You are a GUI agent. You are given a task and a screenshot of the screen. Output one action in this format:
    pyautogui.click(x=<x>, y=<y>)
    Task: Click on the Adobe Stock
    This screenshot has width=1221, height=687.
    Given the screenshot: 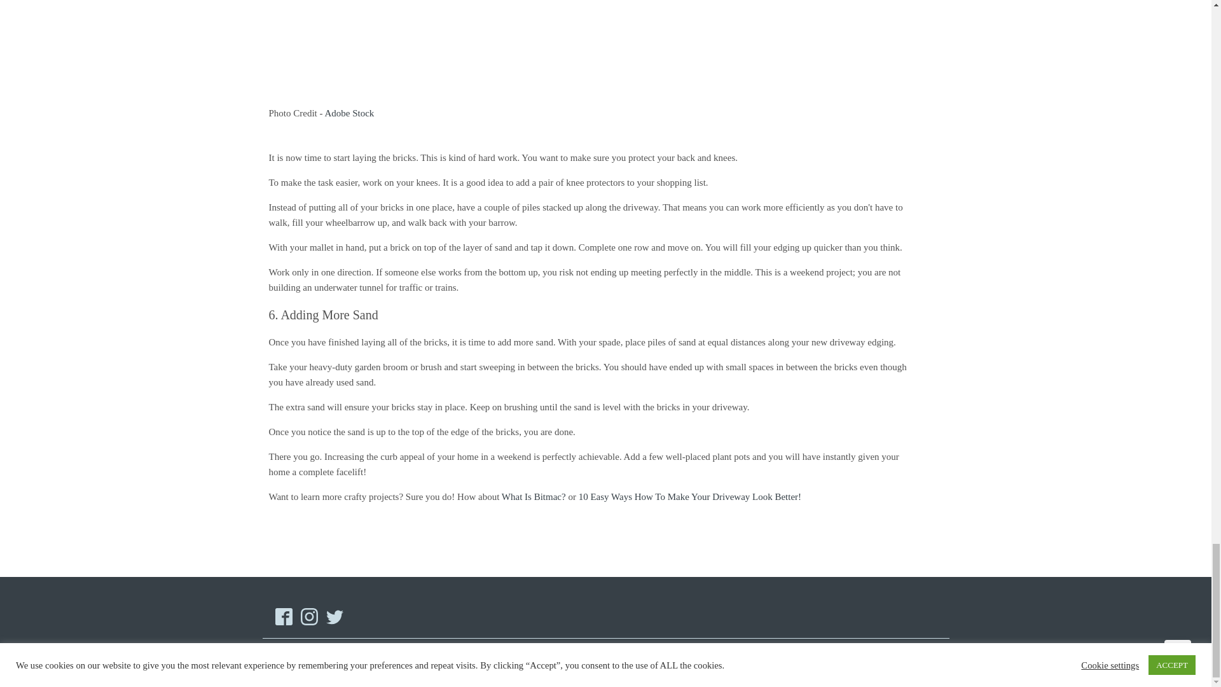 What is the action you would take?
    pyautogui.click(x=348, y=113)
    